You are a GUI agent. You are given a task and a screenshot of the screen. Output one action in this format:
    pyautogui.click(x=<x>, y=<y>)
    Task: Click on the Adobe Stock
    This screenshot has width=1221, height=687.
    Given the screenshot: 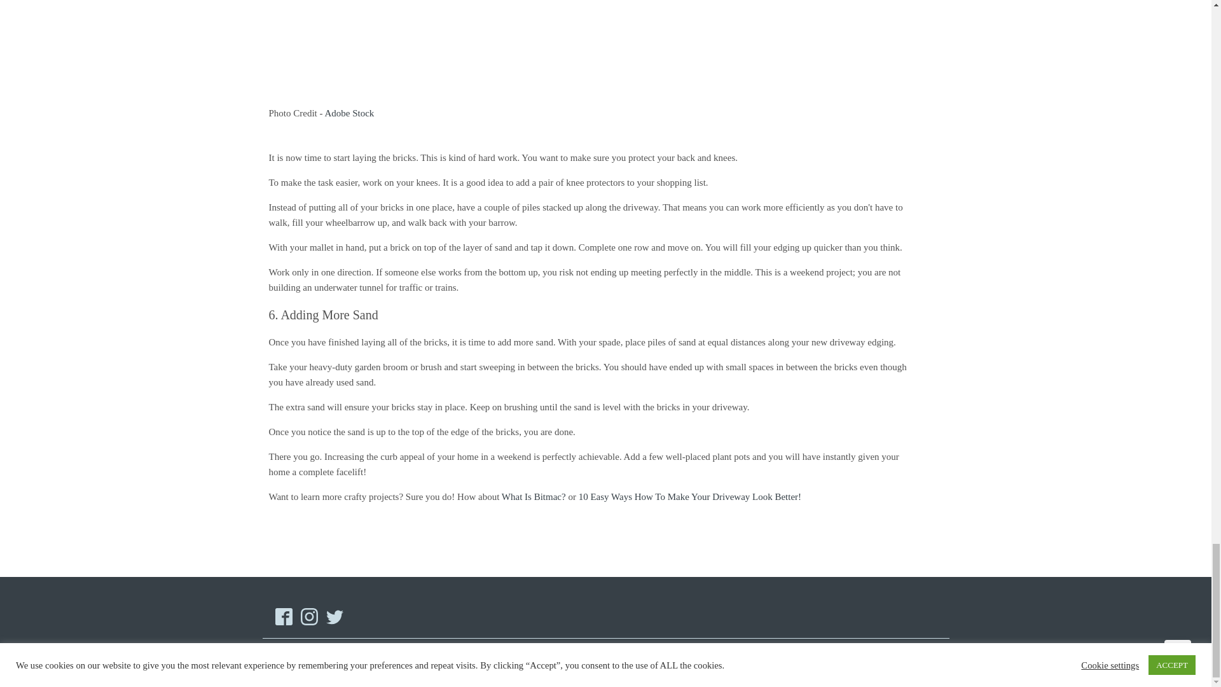 What is the action you would take?
    pyautogui.click(x=348, y=113)
    